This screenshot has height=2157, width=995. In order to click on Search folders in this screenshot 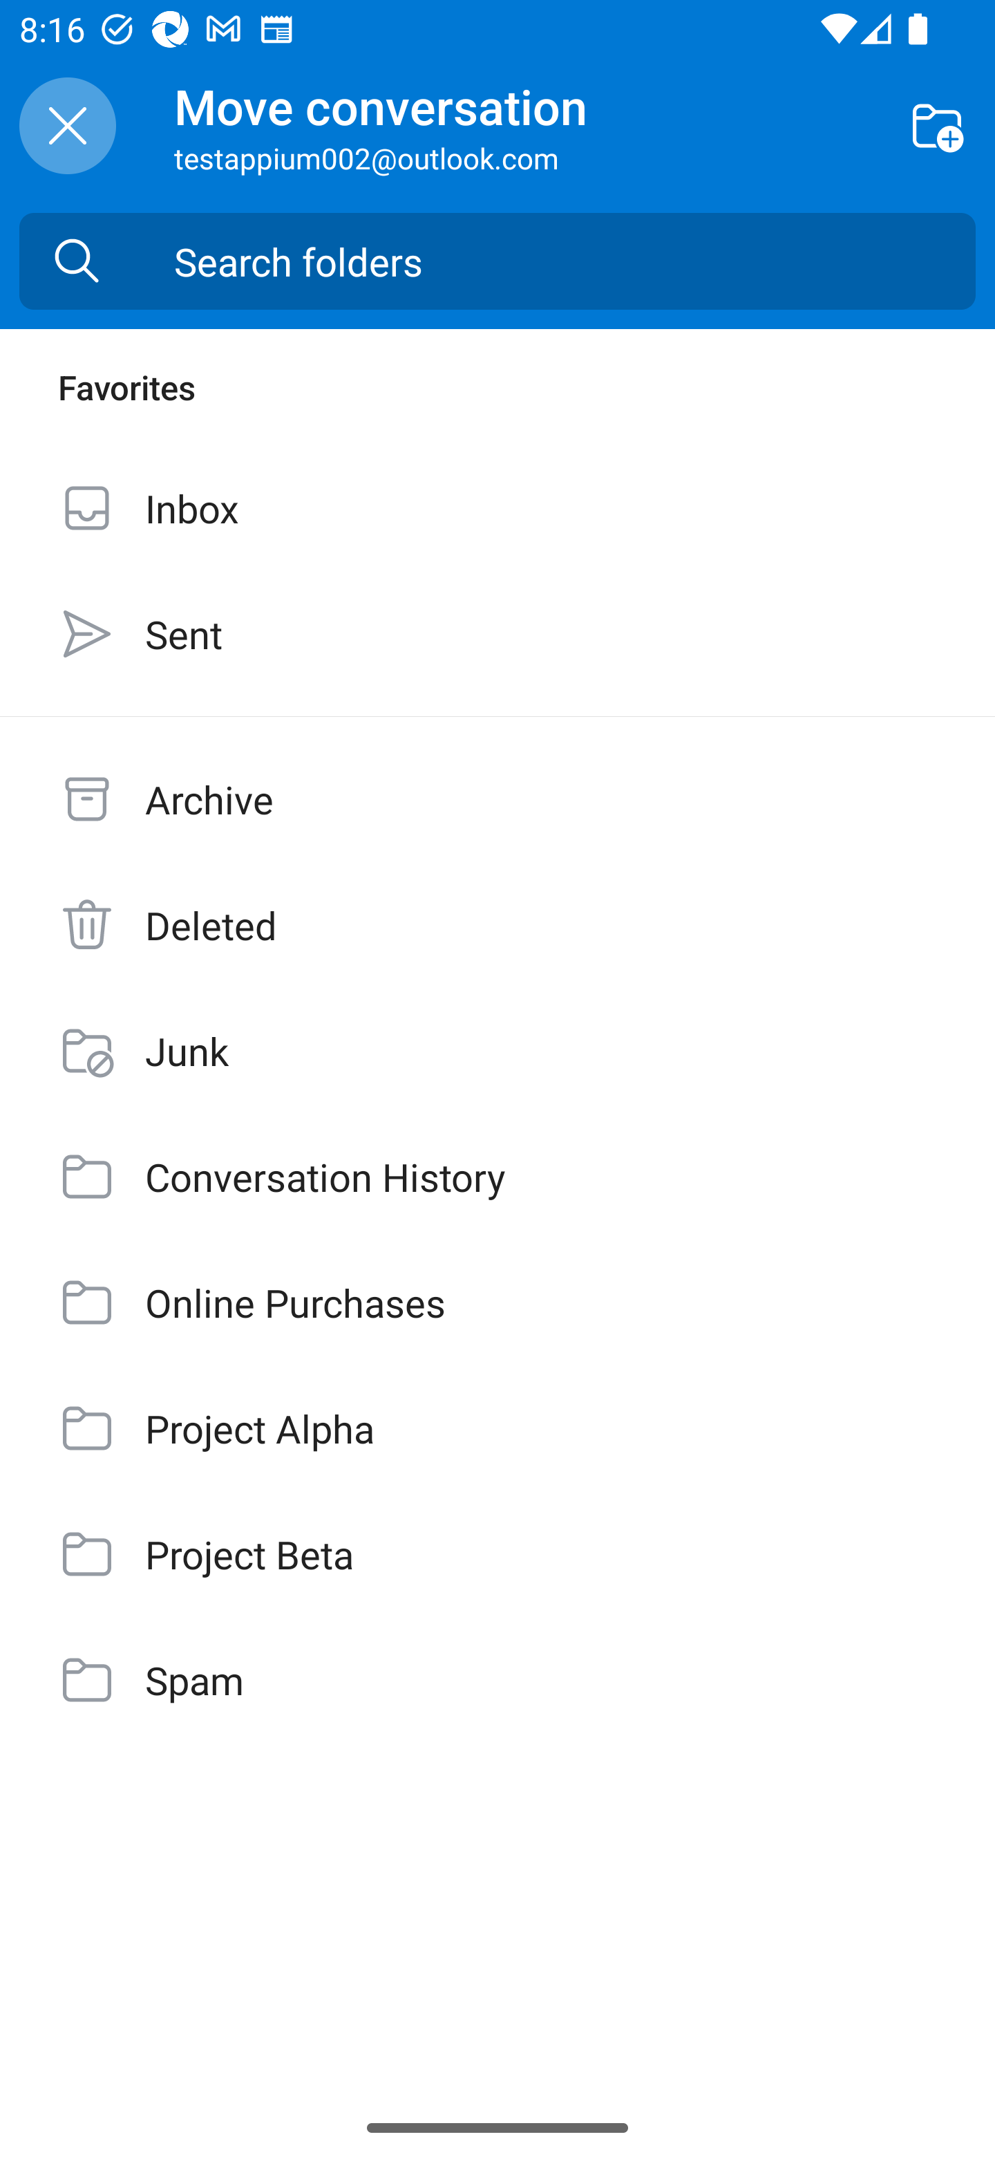, I will do `click(575, 261)`.